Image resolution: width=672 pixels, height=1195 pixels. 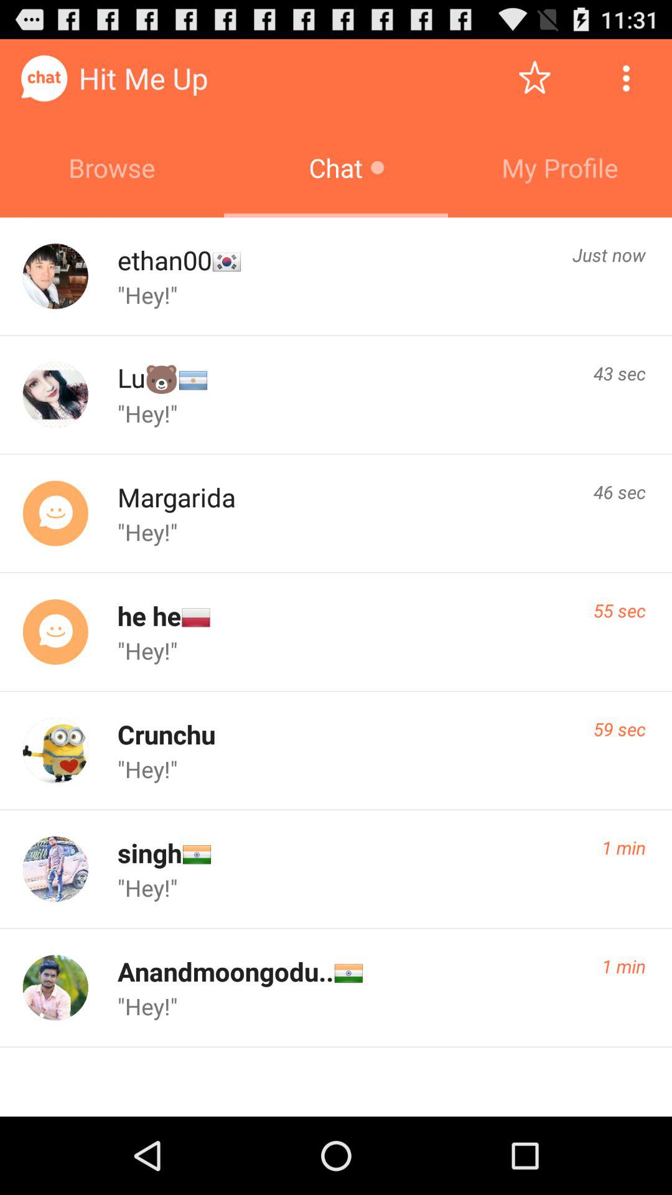 I want to click on launch item to the right of margarida, so click(x=620, y=492).